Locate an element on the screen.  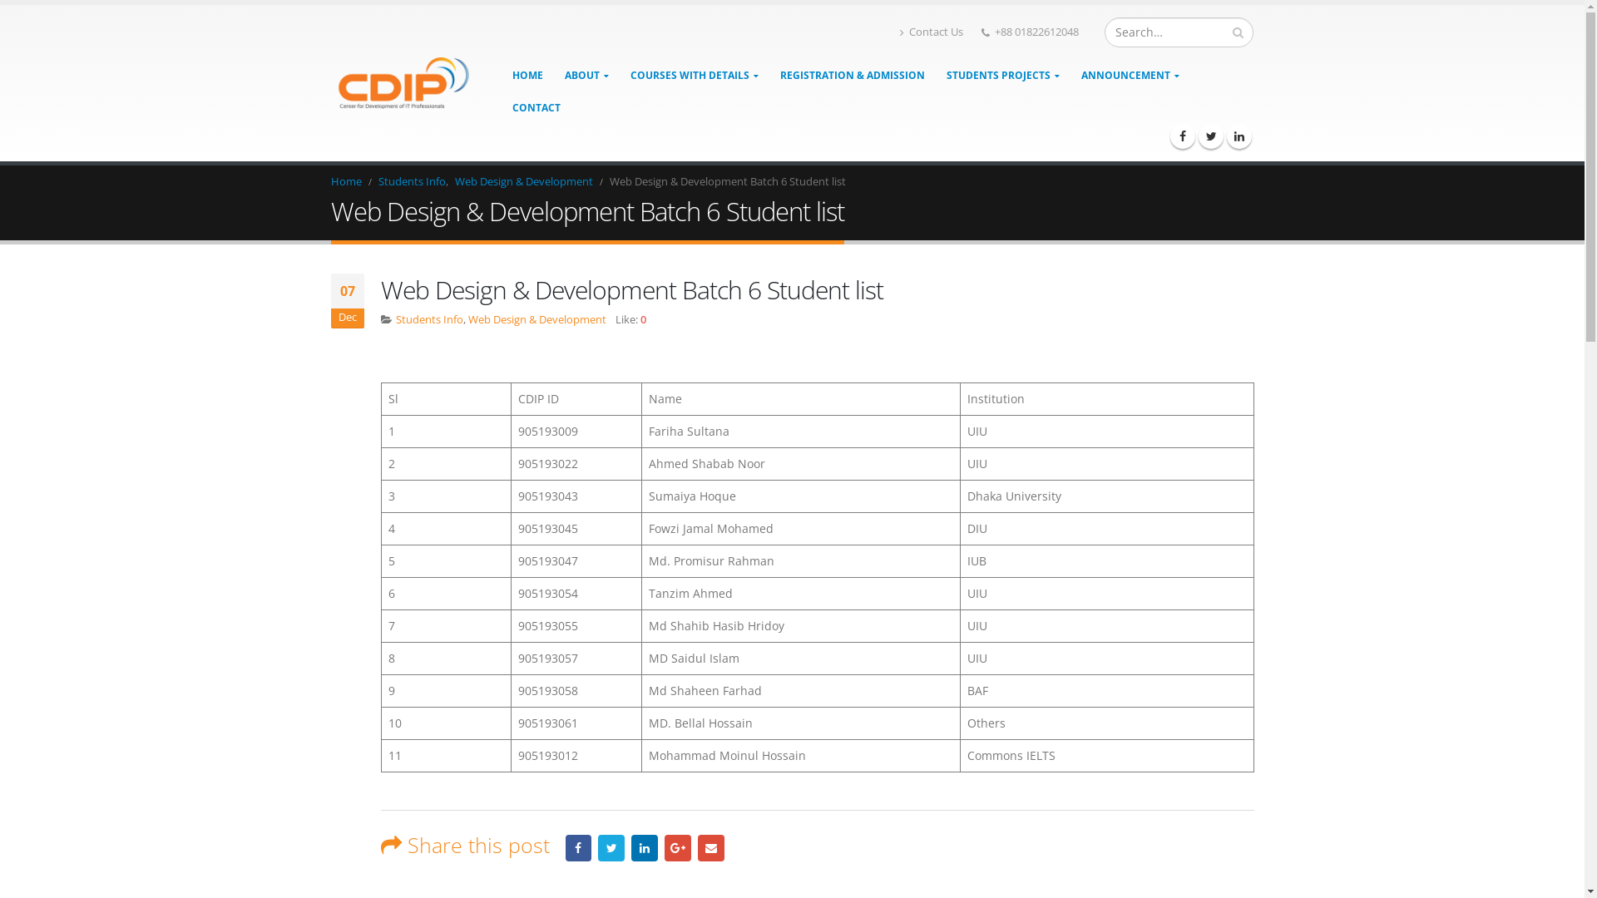
Students Info is located at coordinates (411, 182).